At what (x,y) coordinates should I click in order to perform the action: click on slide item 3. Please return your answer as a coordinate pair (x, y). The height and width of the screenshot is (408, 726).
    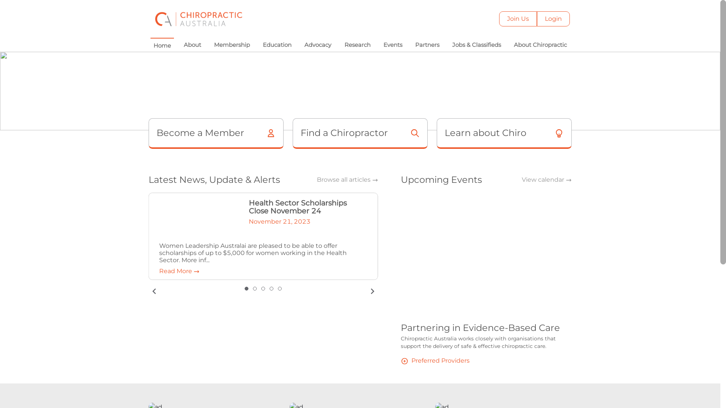
    Looking at the image, I should click on (263, 289).